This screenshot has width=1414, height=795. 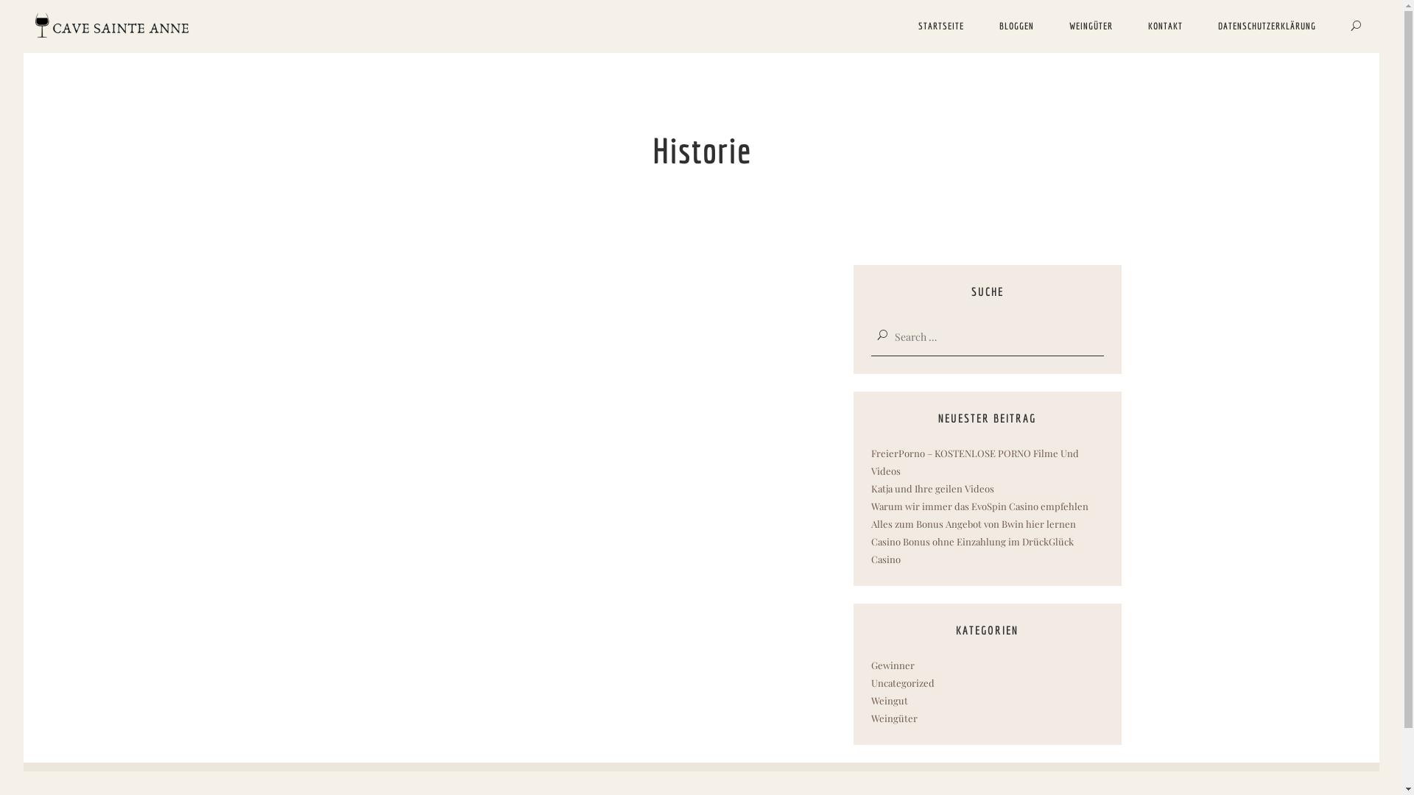 What do you see at coordinates (21, 9) in the screenshot?
I see `Search` at bounding box center [21, 9].